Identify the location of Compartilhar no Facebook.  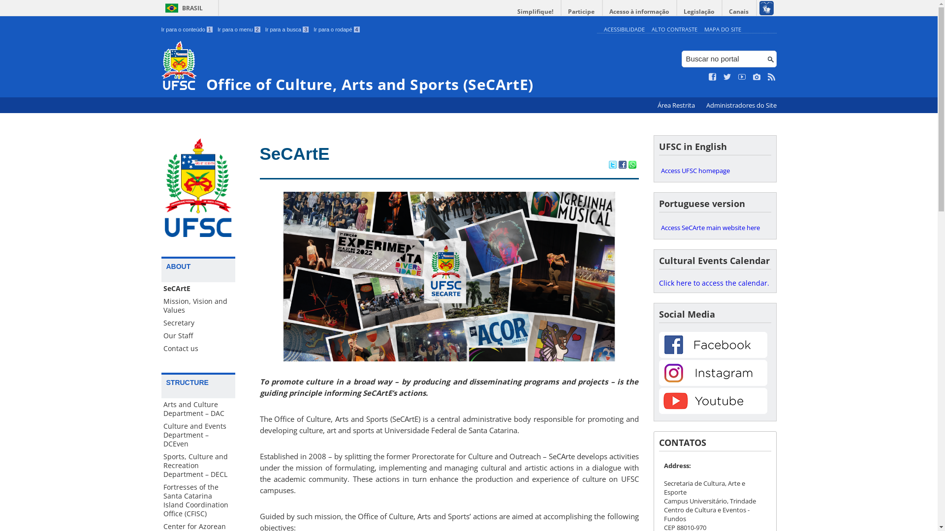
(622, 166).